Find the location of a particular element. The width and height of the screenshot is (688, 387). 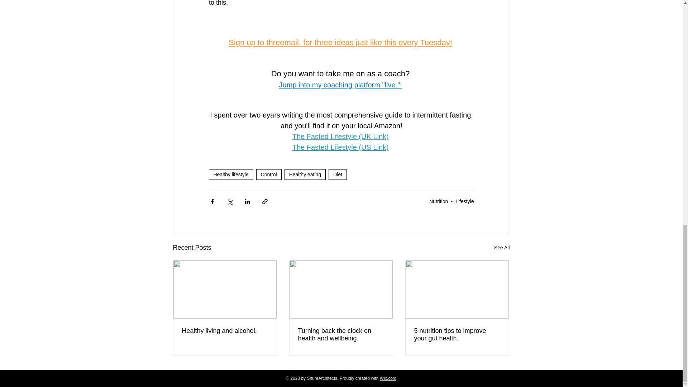

Nutrition is located at coordinates (439, 201).